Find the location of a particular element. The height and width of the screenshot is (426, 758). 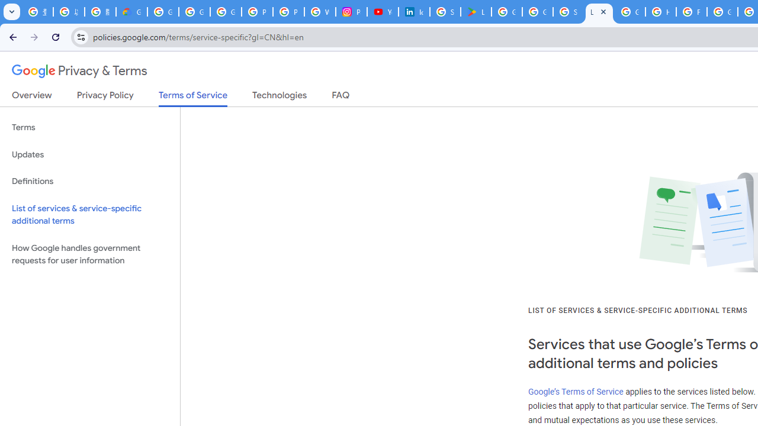

Privacy Help Center - Policies Help is located at coordinates (257, 12).